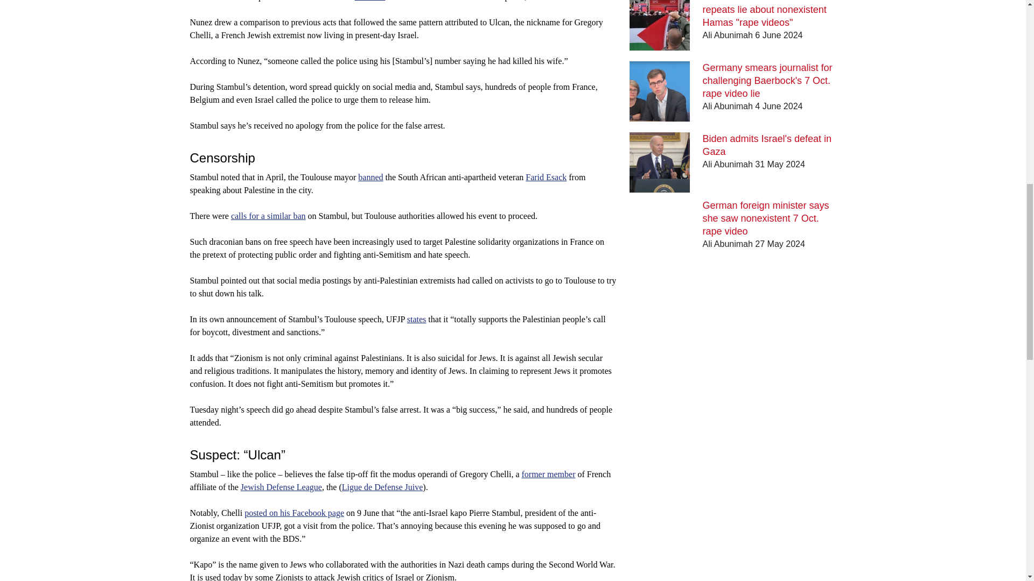  Describe the element at coordinates (417, 319) in the screenshot. I see `states` at that location.